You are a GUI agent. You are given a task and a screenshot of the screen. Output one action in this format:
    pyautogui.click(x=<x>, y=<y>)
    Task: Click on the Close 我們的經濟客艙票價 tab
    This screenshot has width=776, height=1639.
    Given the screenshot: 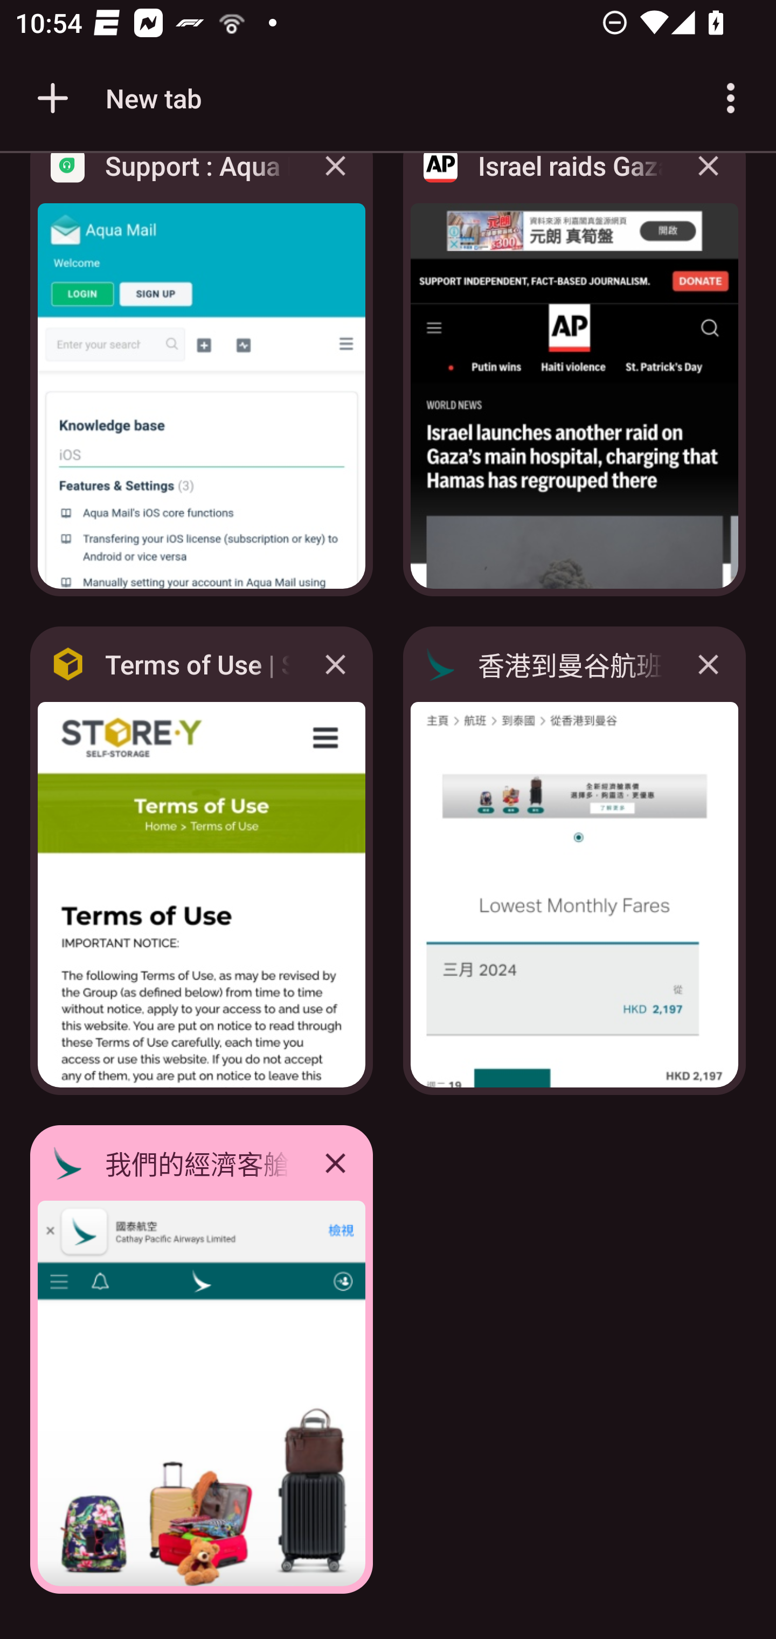 What is the action you would take?
    pyautogui.click(x=335, y=1162)
    